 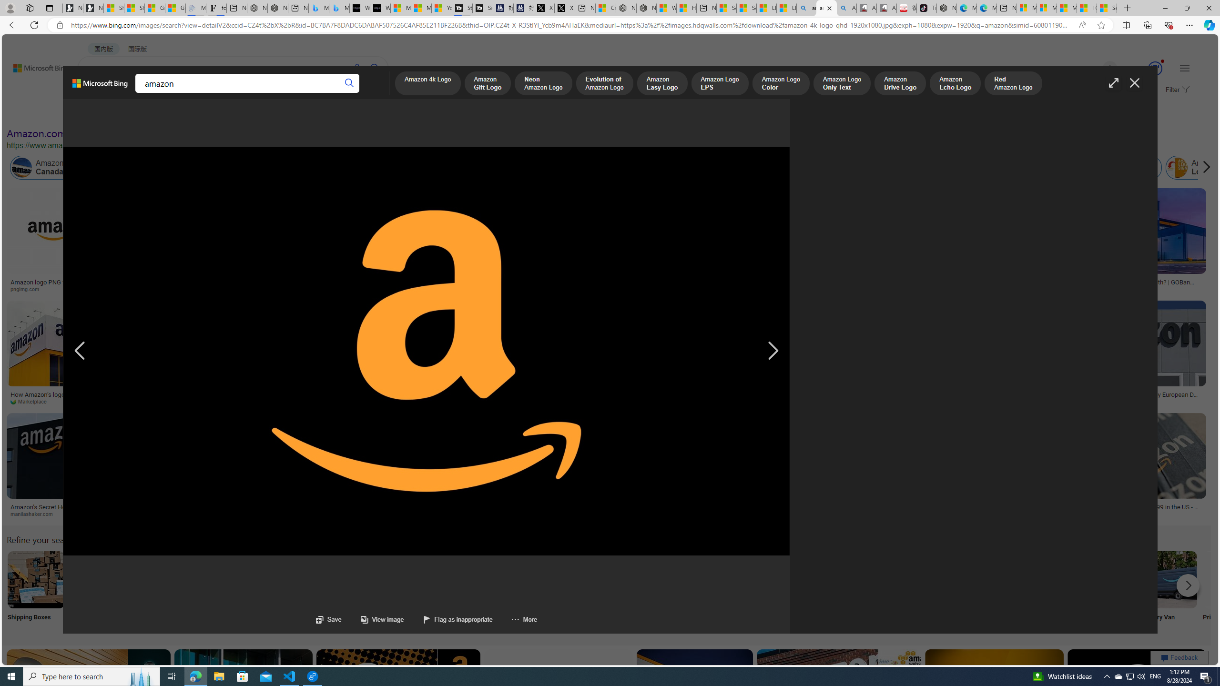 What do you see at coordinates (980, 592) in the screenshot?
I see `Amazon Sale Items Sale Items` at bounding box center [980, 592].